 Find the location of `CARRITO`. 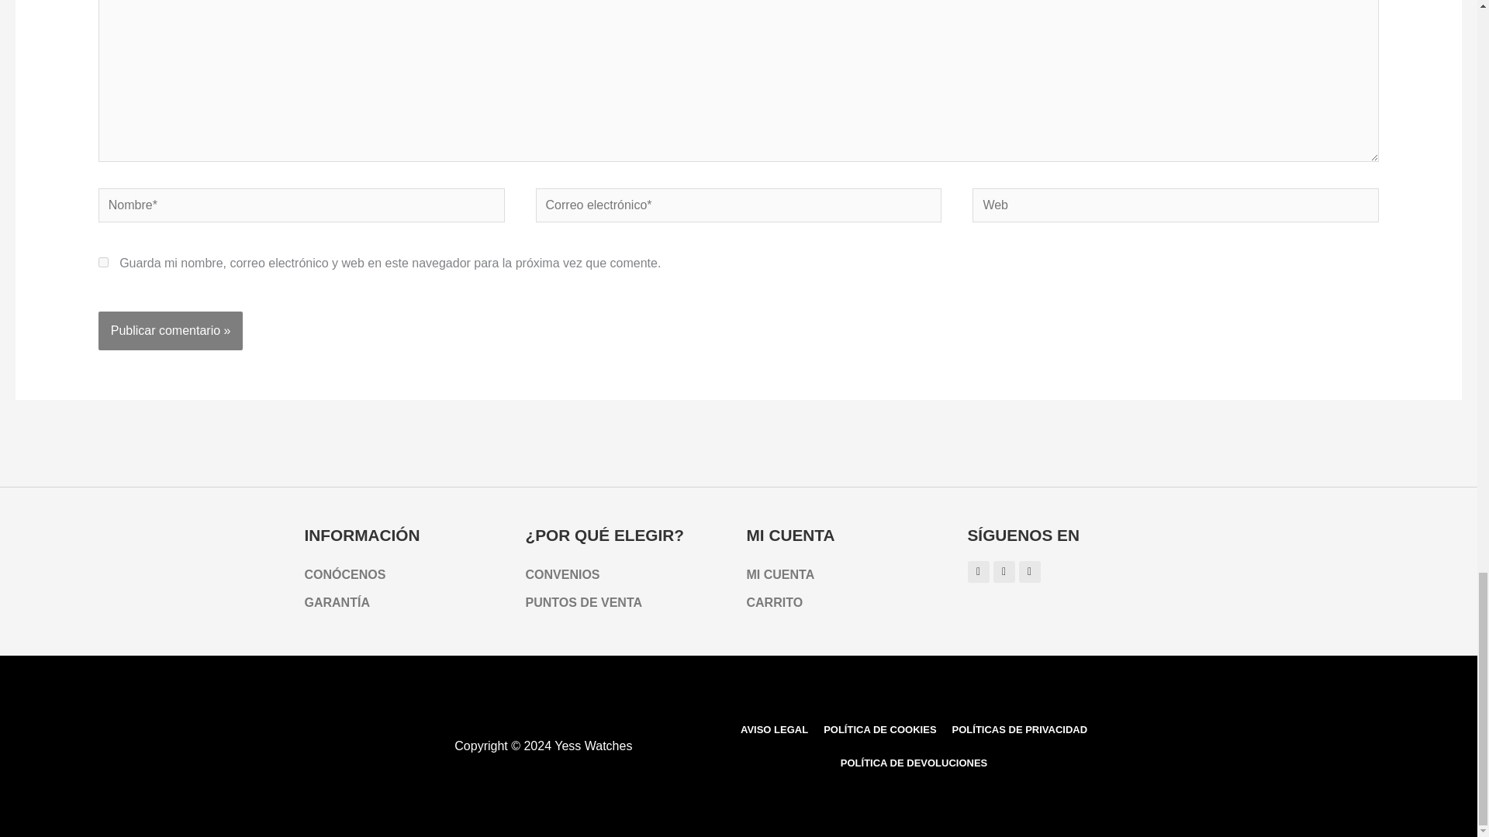

CARRITO is located at coordinates (848, 603).